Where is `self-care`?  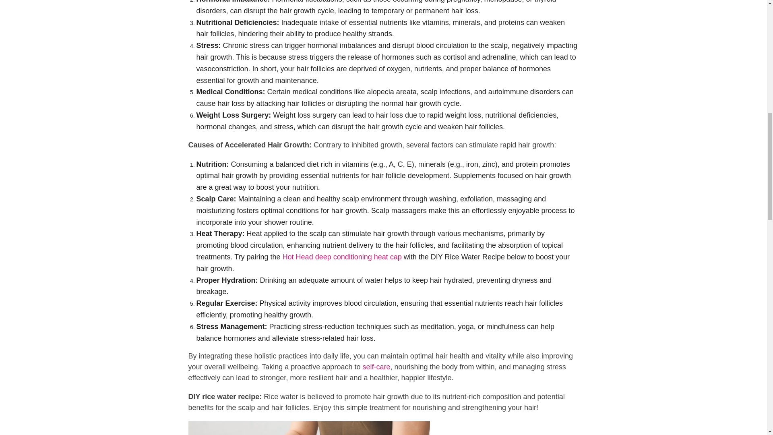 self-care is located at coordinates (376, 367).